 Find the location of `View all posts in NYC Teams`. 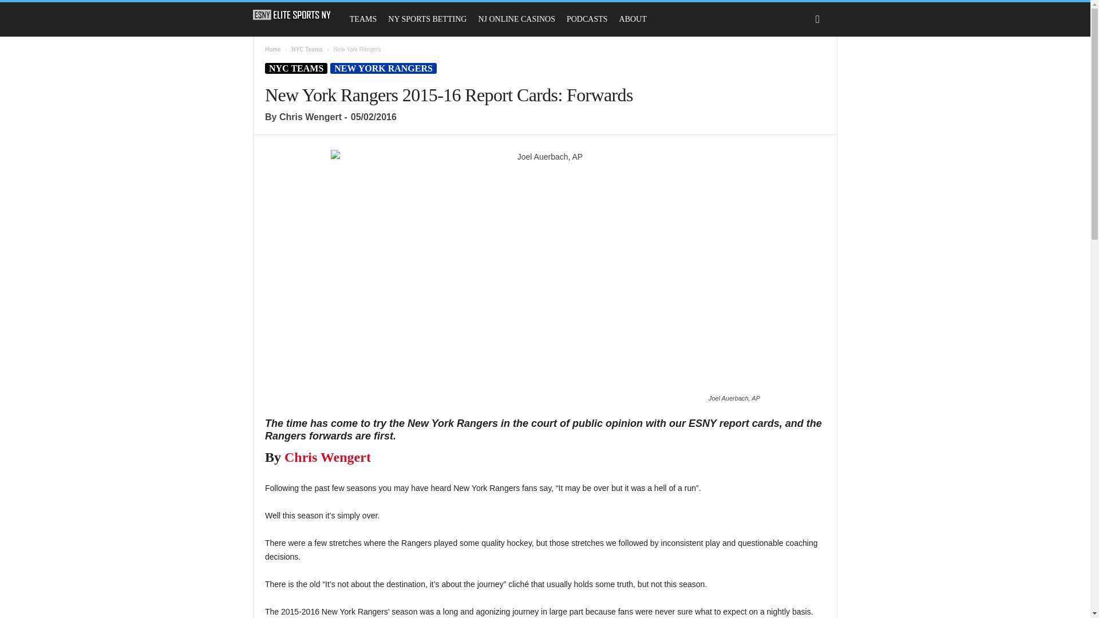

View all posts in NYC Teams is located at coordinates (307, 49).